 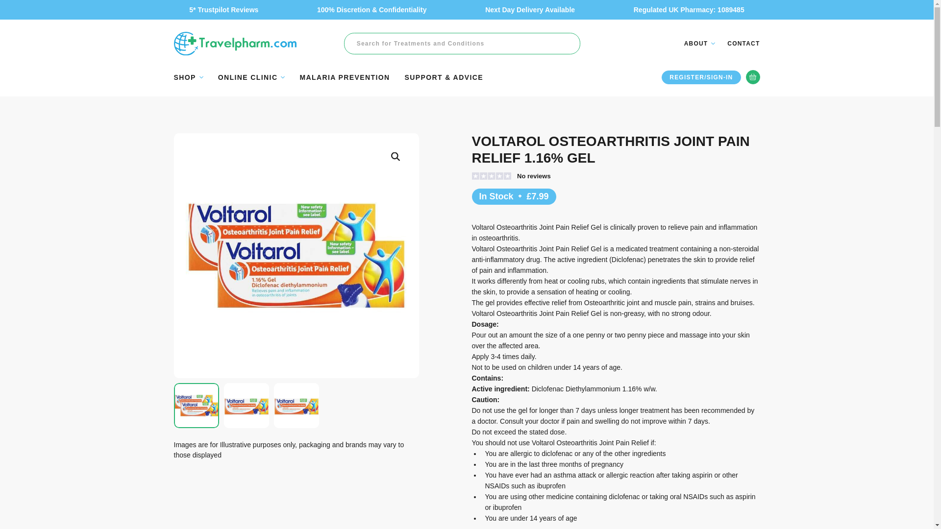 I want to click on View basket, so click(x=753, y=76).